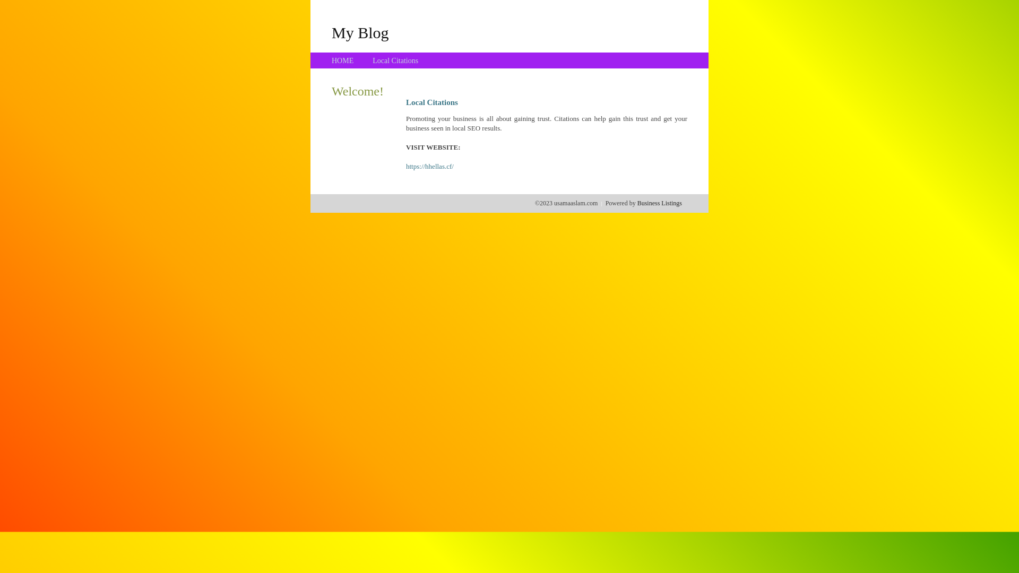 Image resolution: width=1019 pixels, height=573 pixels. Describe the element at coordinates (360, 32) in the screenshot. I see `My Blog` at that location.